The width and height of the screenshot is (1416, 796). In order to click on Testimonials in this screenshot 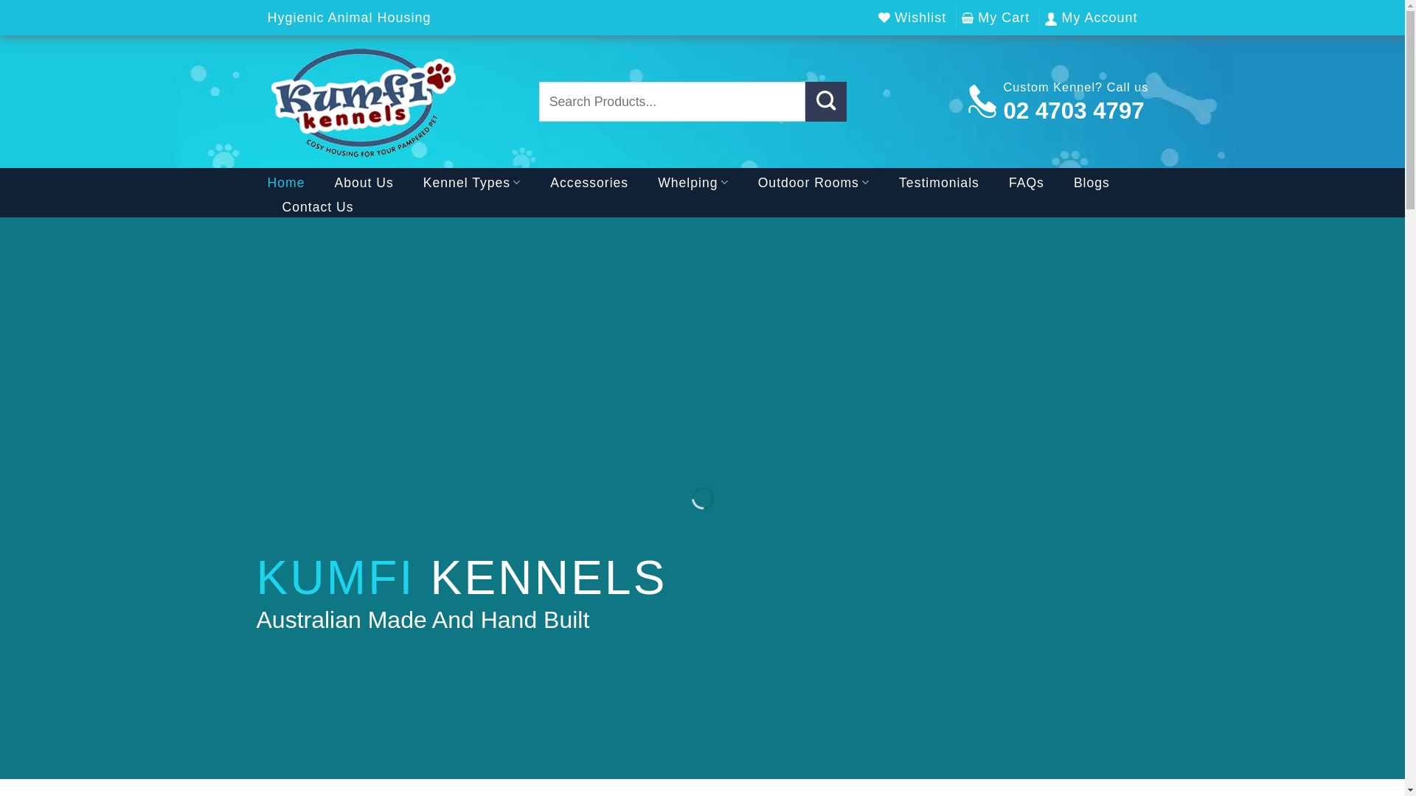, I will do `click(940, 183)`.